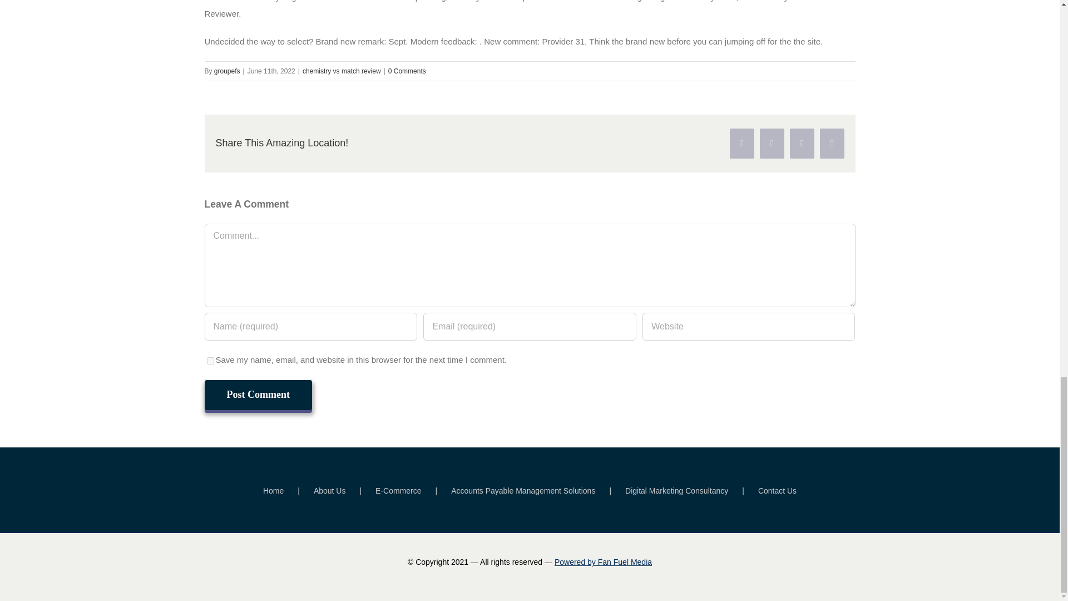  Describe the element at coordinates (288, 491) in the screenshot. I see `Home` at that location.